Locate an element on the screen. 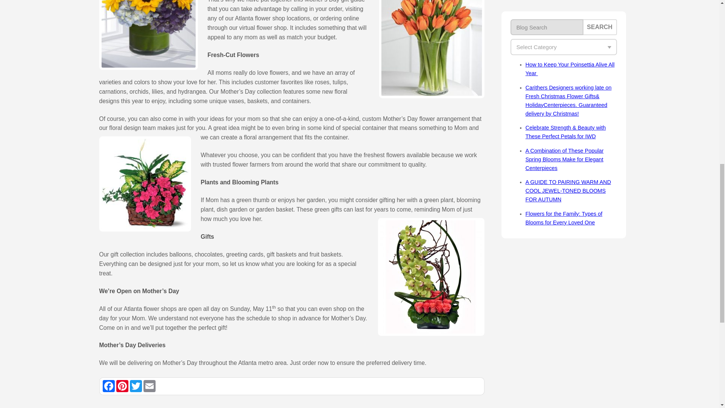 Image resolution: width=725 pixels, height=408 pixels. Twitter is located at coordinates (136, 386).